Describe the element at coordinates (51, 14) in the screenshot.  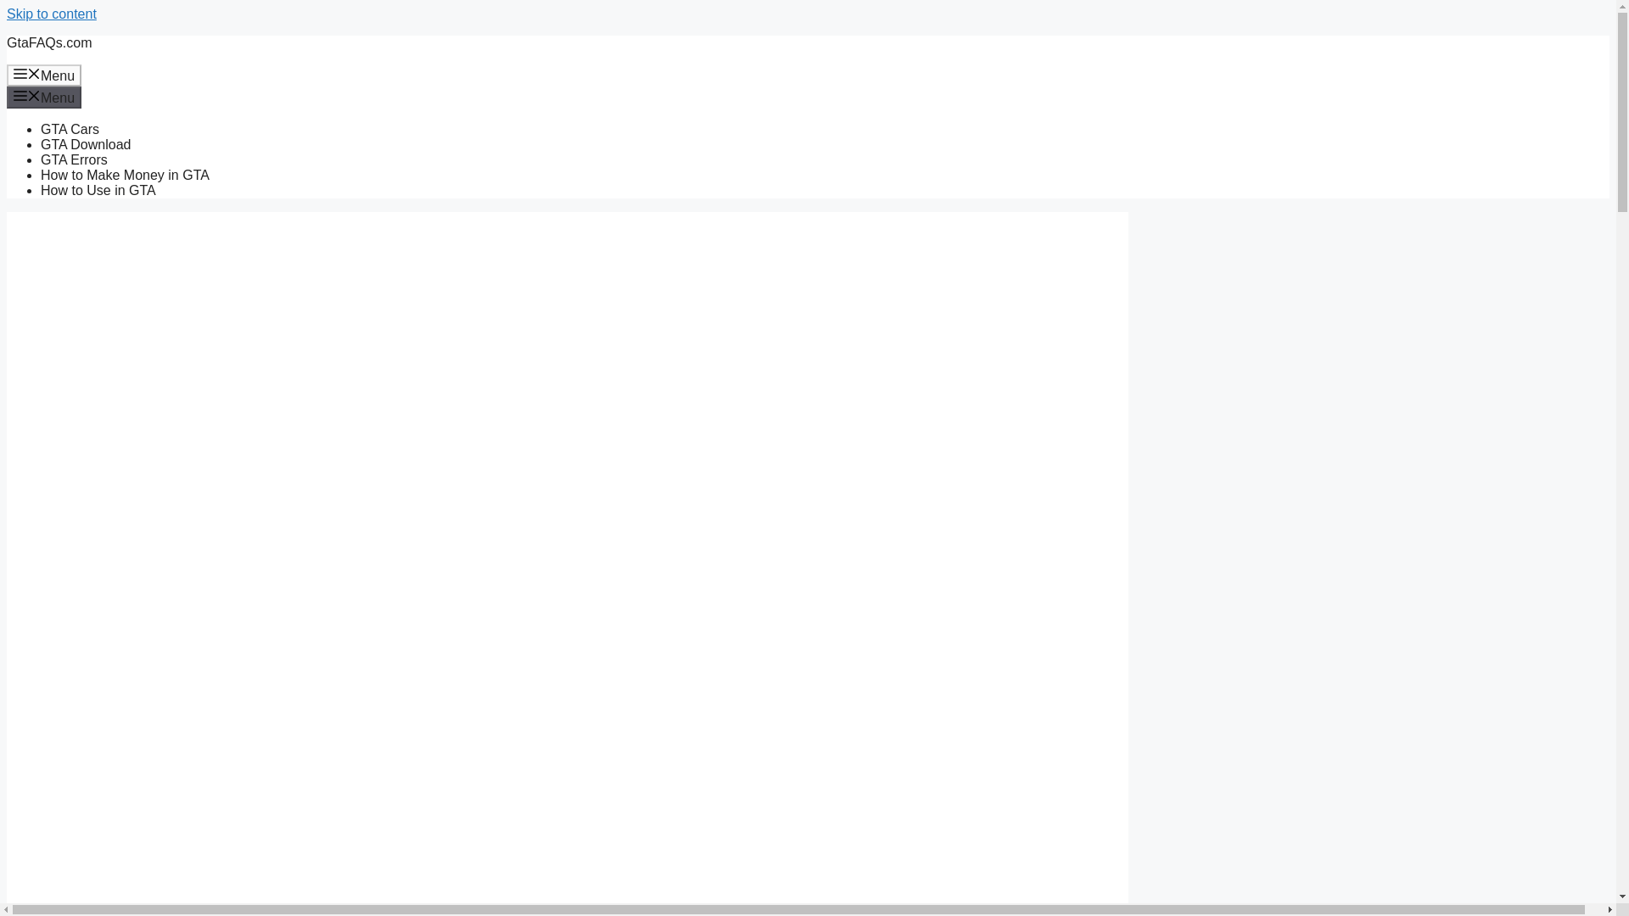
I see `Skip to content` at that location.